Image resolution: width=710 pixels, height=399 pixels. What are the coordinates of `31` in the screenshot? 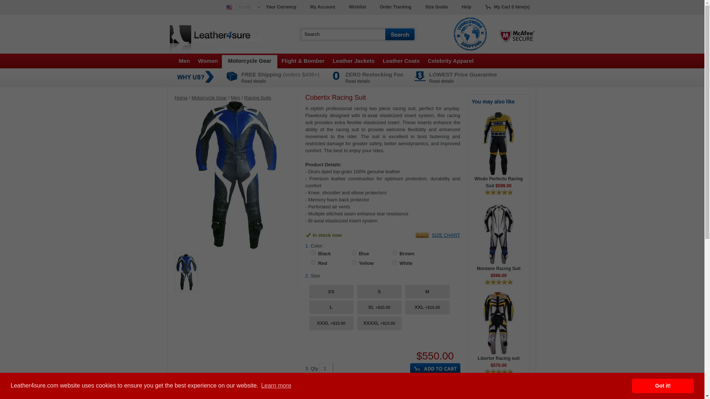 It's located at (354, 262).